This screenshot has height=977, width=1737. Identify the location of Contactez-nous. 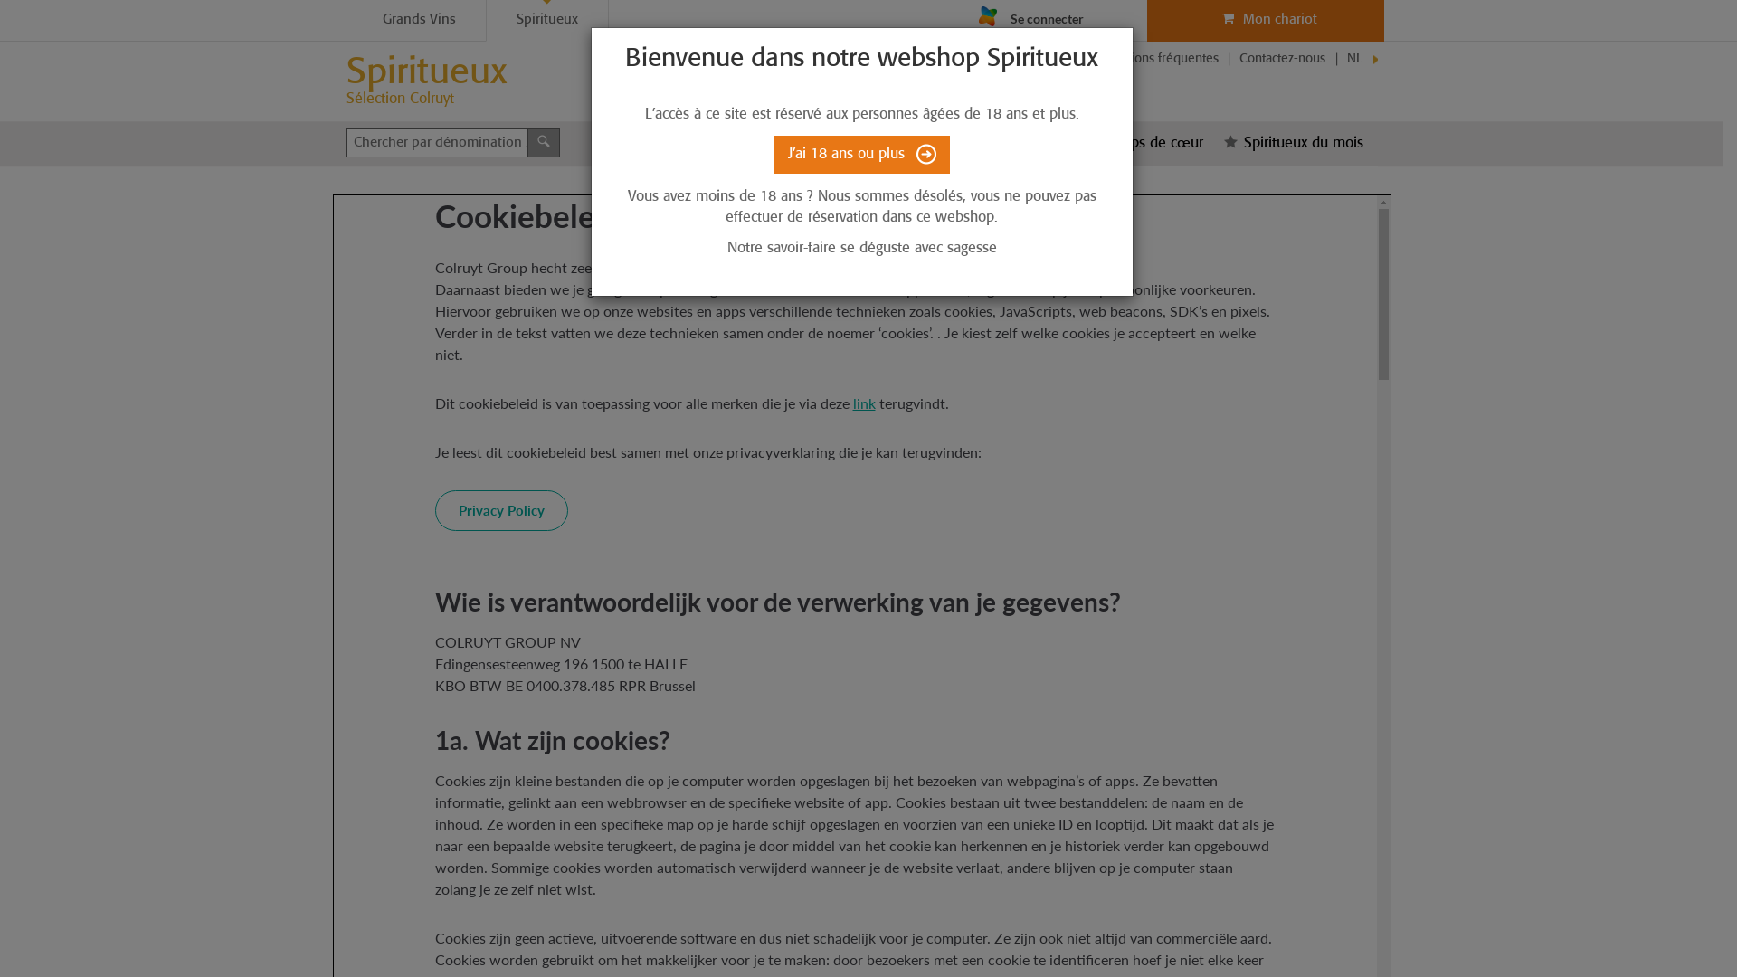
(1283, 60).